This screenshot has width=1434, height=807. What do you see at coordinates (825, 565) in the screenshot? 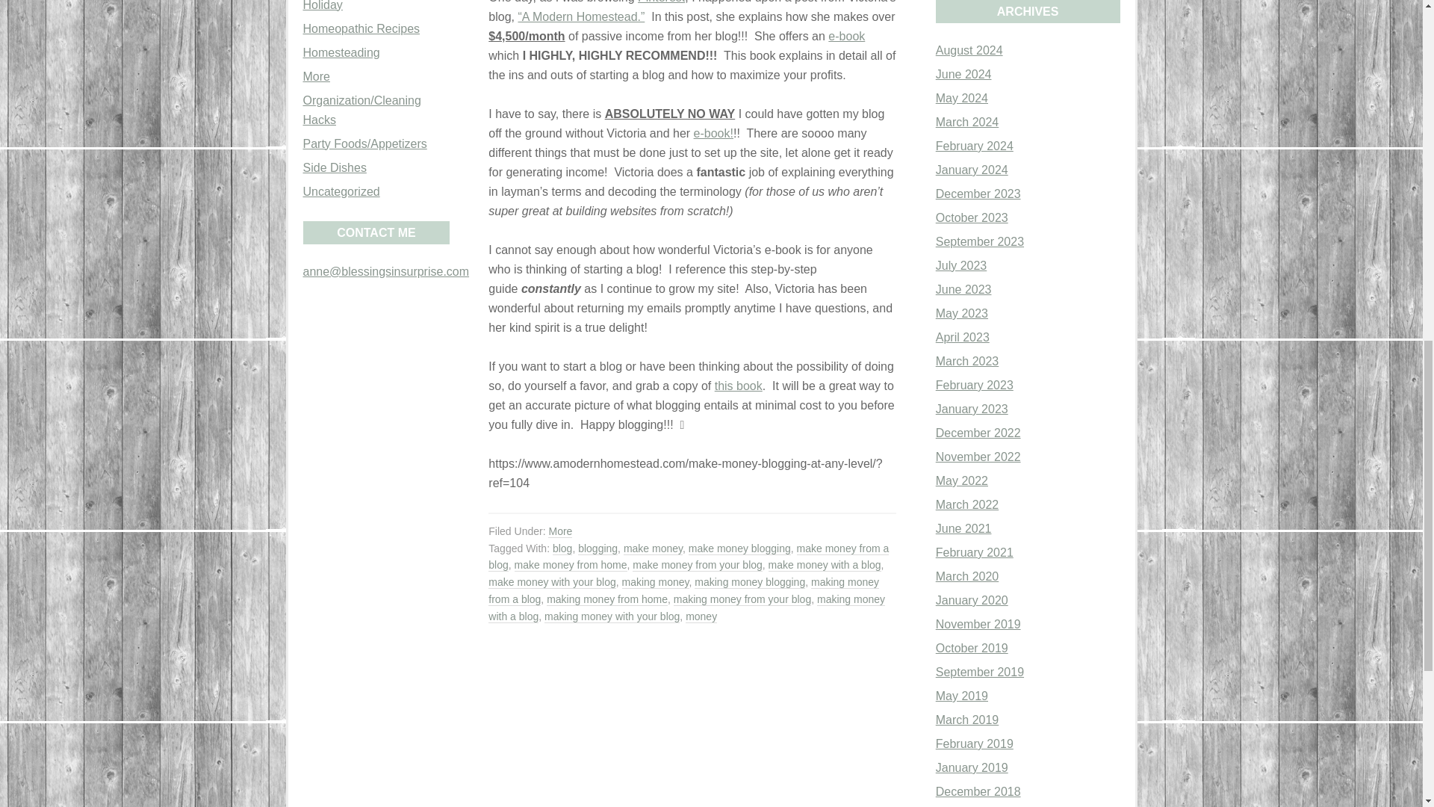
I see `make money with a blog` at bounding box center [825, 565].